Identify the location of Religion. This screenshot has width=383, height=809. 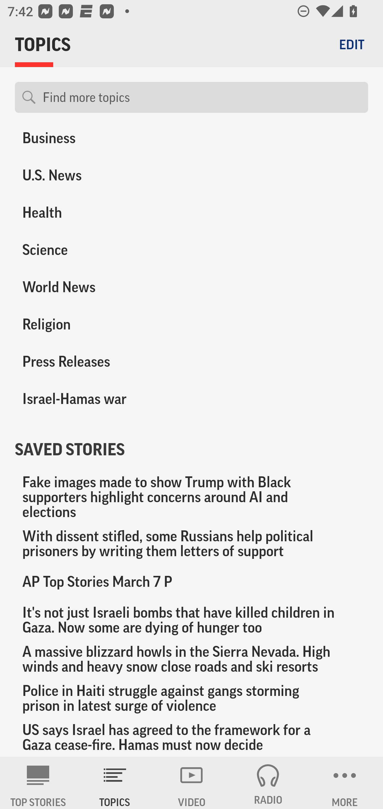
(96, 324).